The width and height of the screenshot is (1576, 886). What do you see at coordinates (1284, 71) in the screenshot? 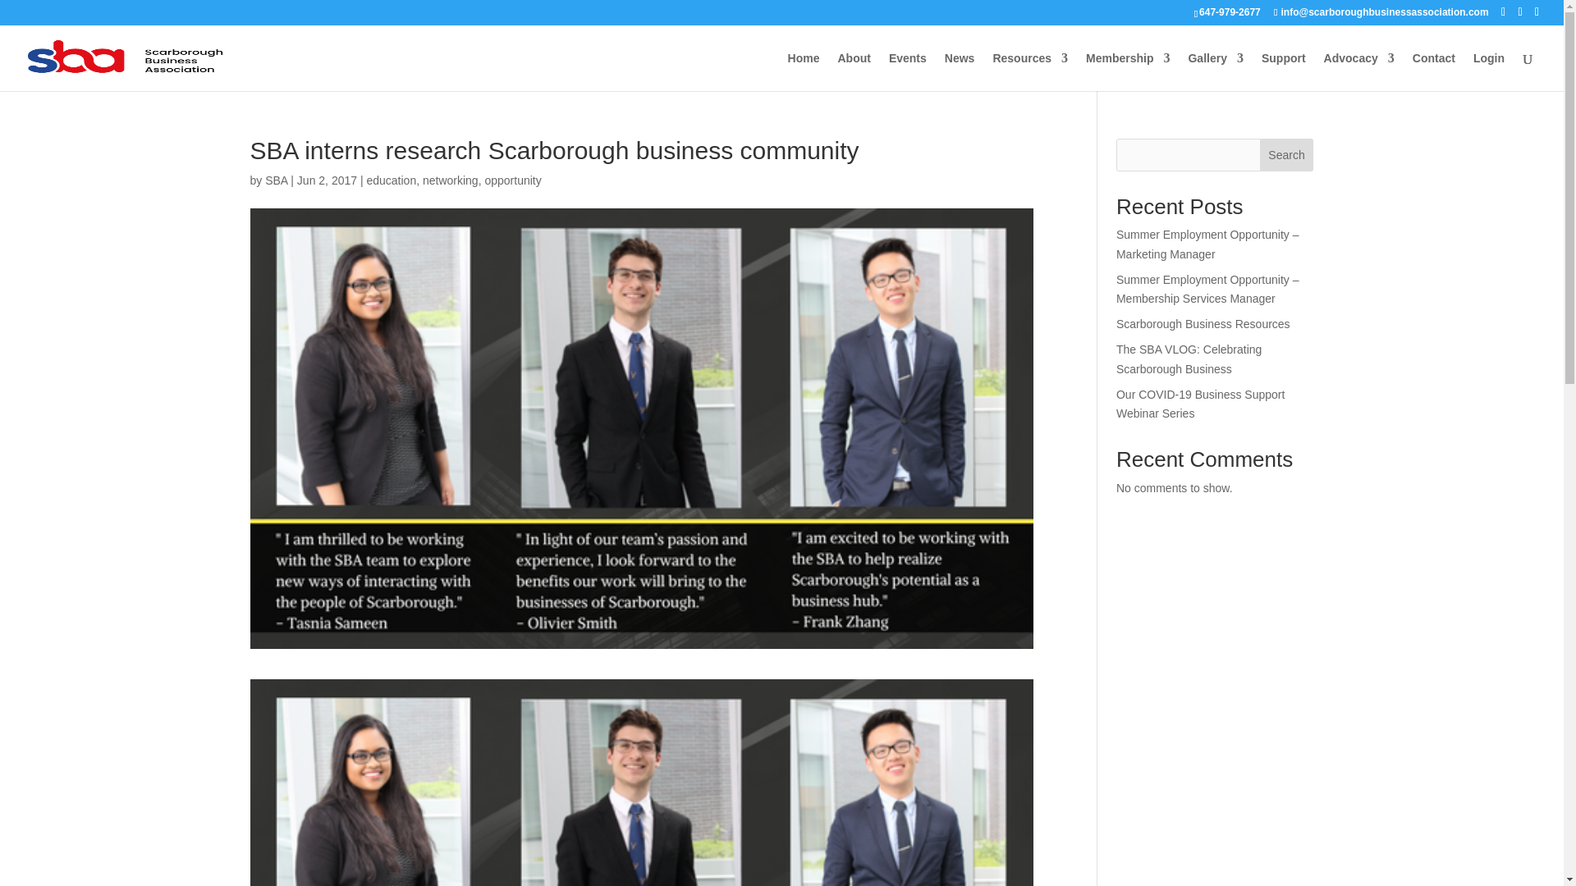
I see `Support` at bounding box center [1284, 71].